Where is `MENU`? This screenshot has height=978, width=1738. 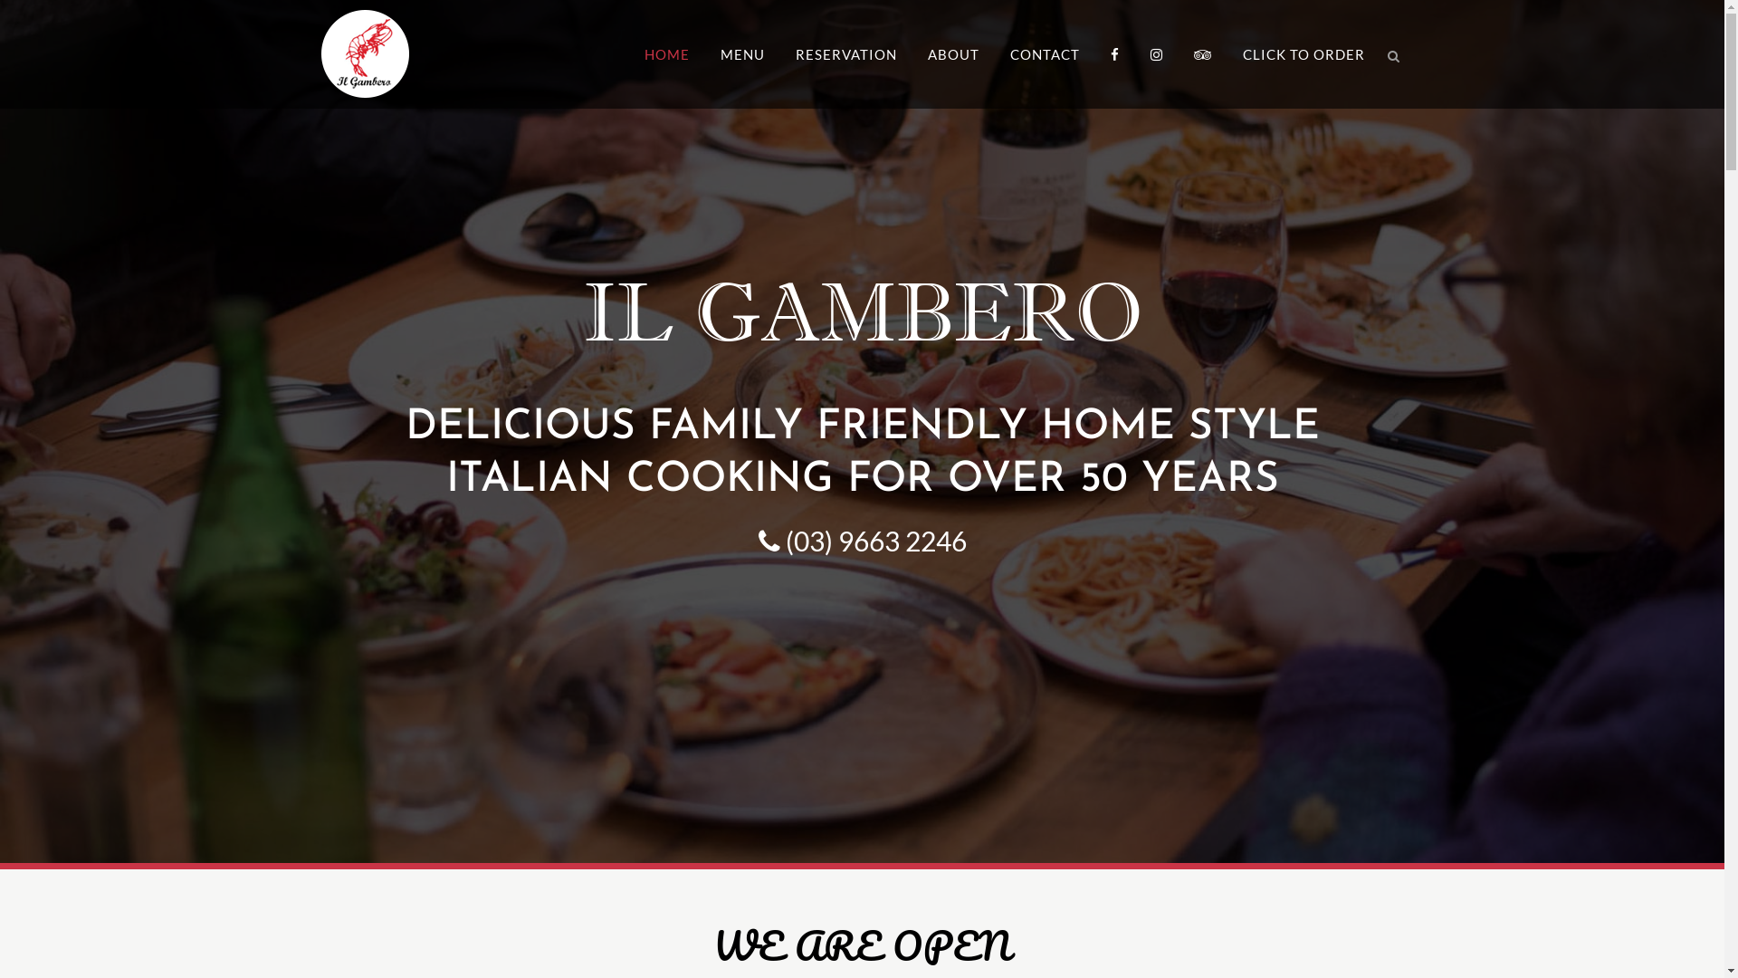
MENU is located at coordinates (742, 54).